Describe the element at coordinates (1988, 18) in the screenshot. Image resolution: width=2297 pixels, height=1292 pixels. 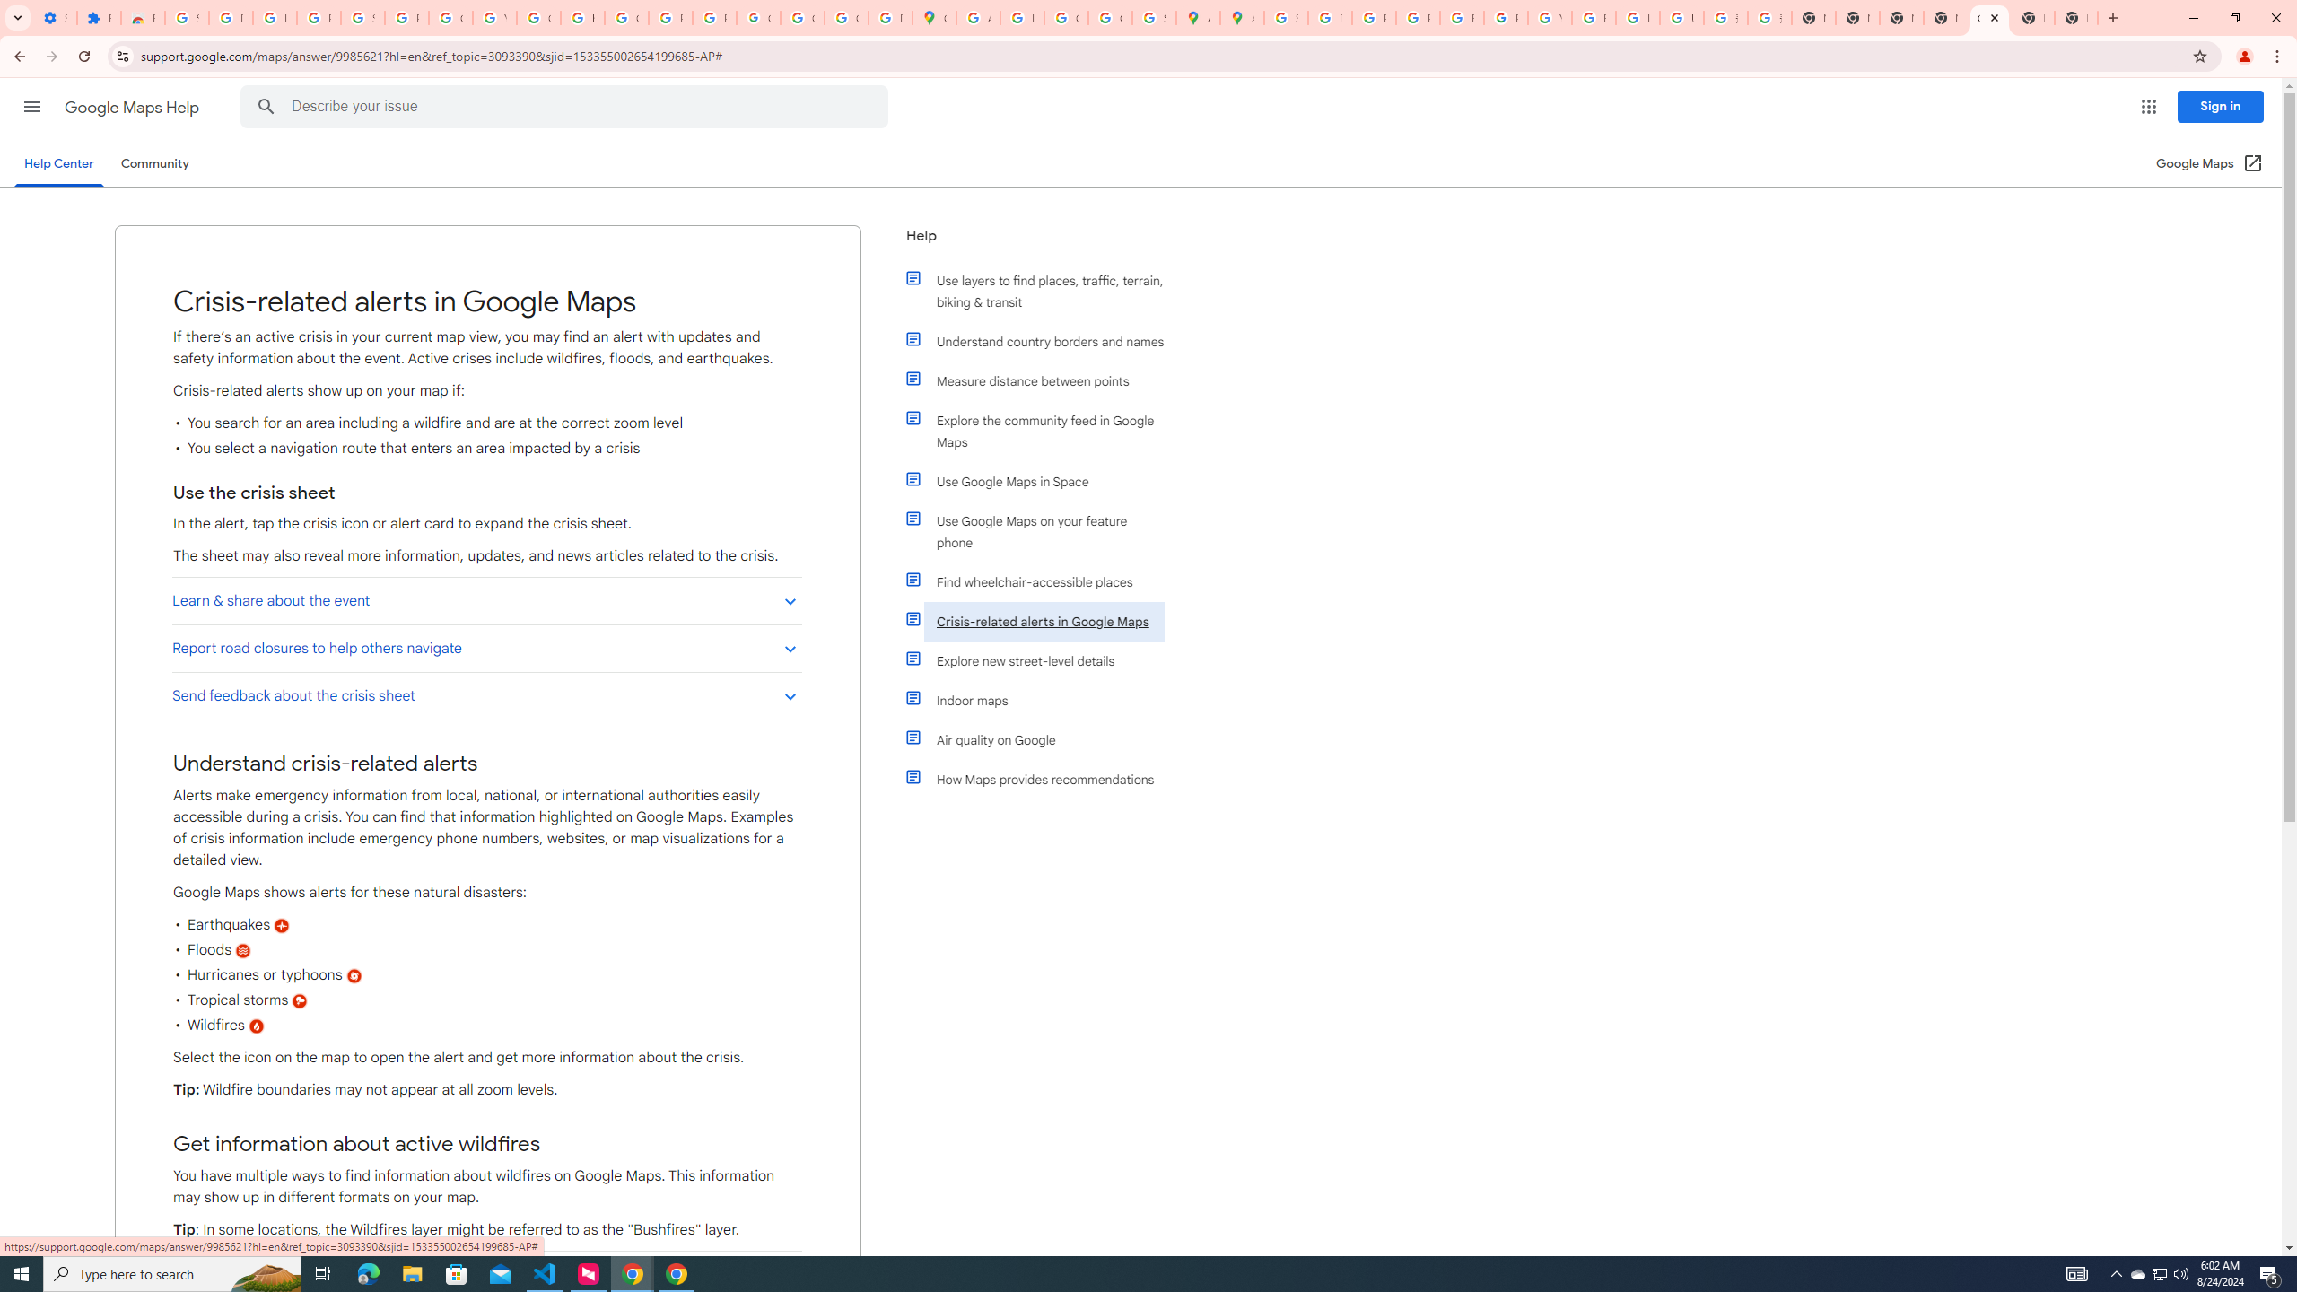
I see `Crisis-related alerts in Google Maps - Google Maps Help` at that location.